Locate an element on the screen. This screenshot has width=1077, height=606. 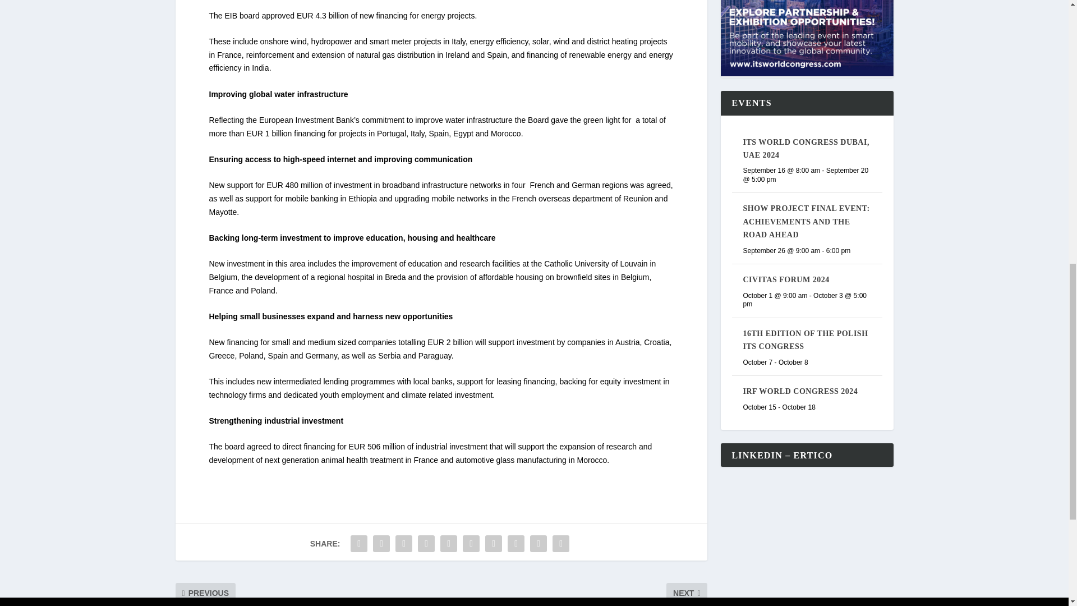
16TH EDITION OF THE POLISH ITS CONGRESS is located at coordinates (806, 340).